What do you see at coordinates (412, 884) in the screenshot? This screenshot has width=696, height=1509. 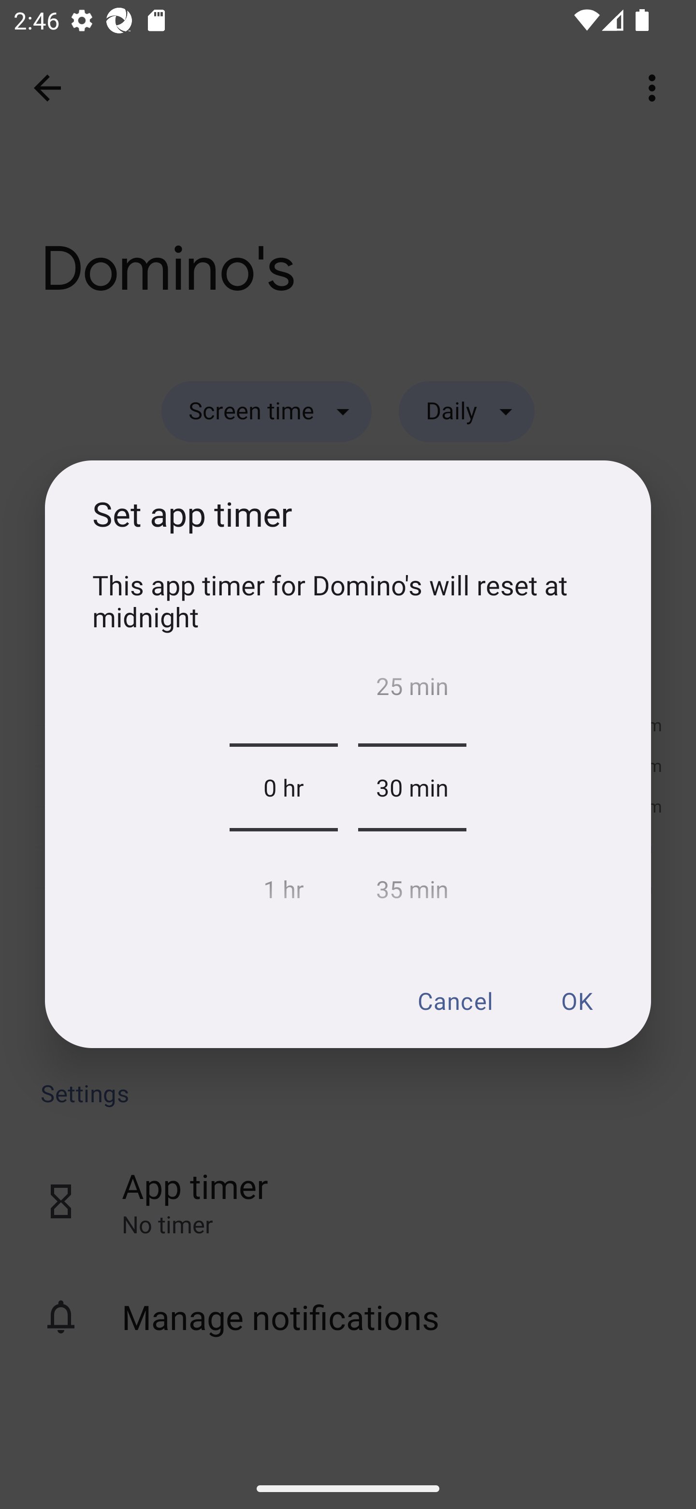 I see `35 min` at bounding box center [412, 884].